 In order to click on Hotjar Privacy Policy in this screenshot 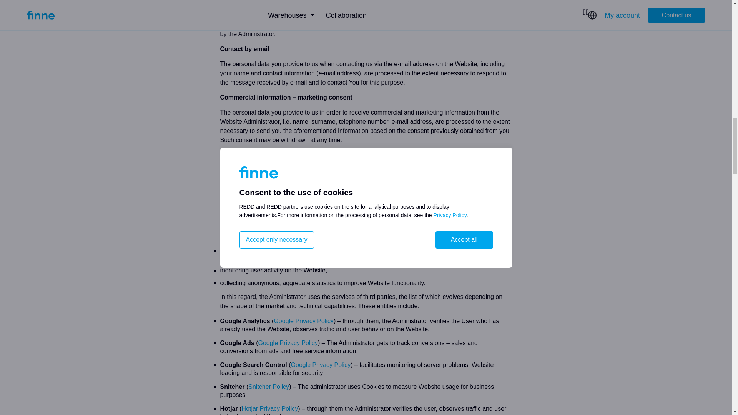, I will do `click(270, 409)`.